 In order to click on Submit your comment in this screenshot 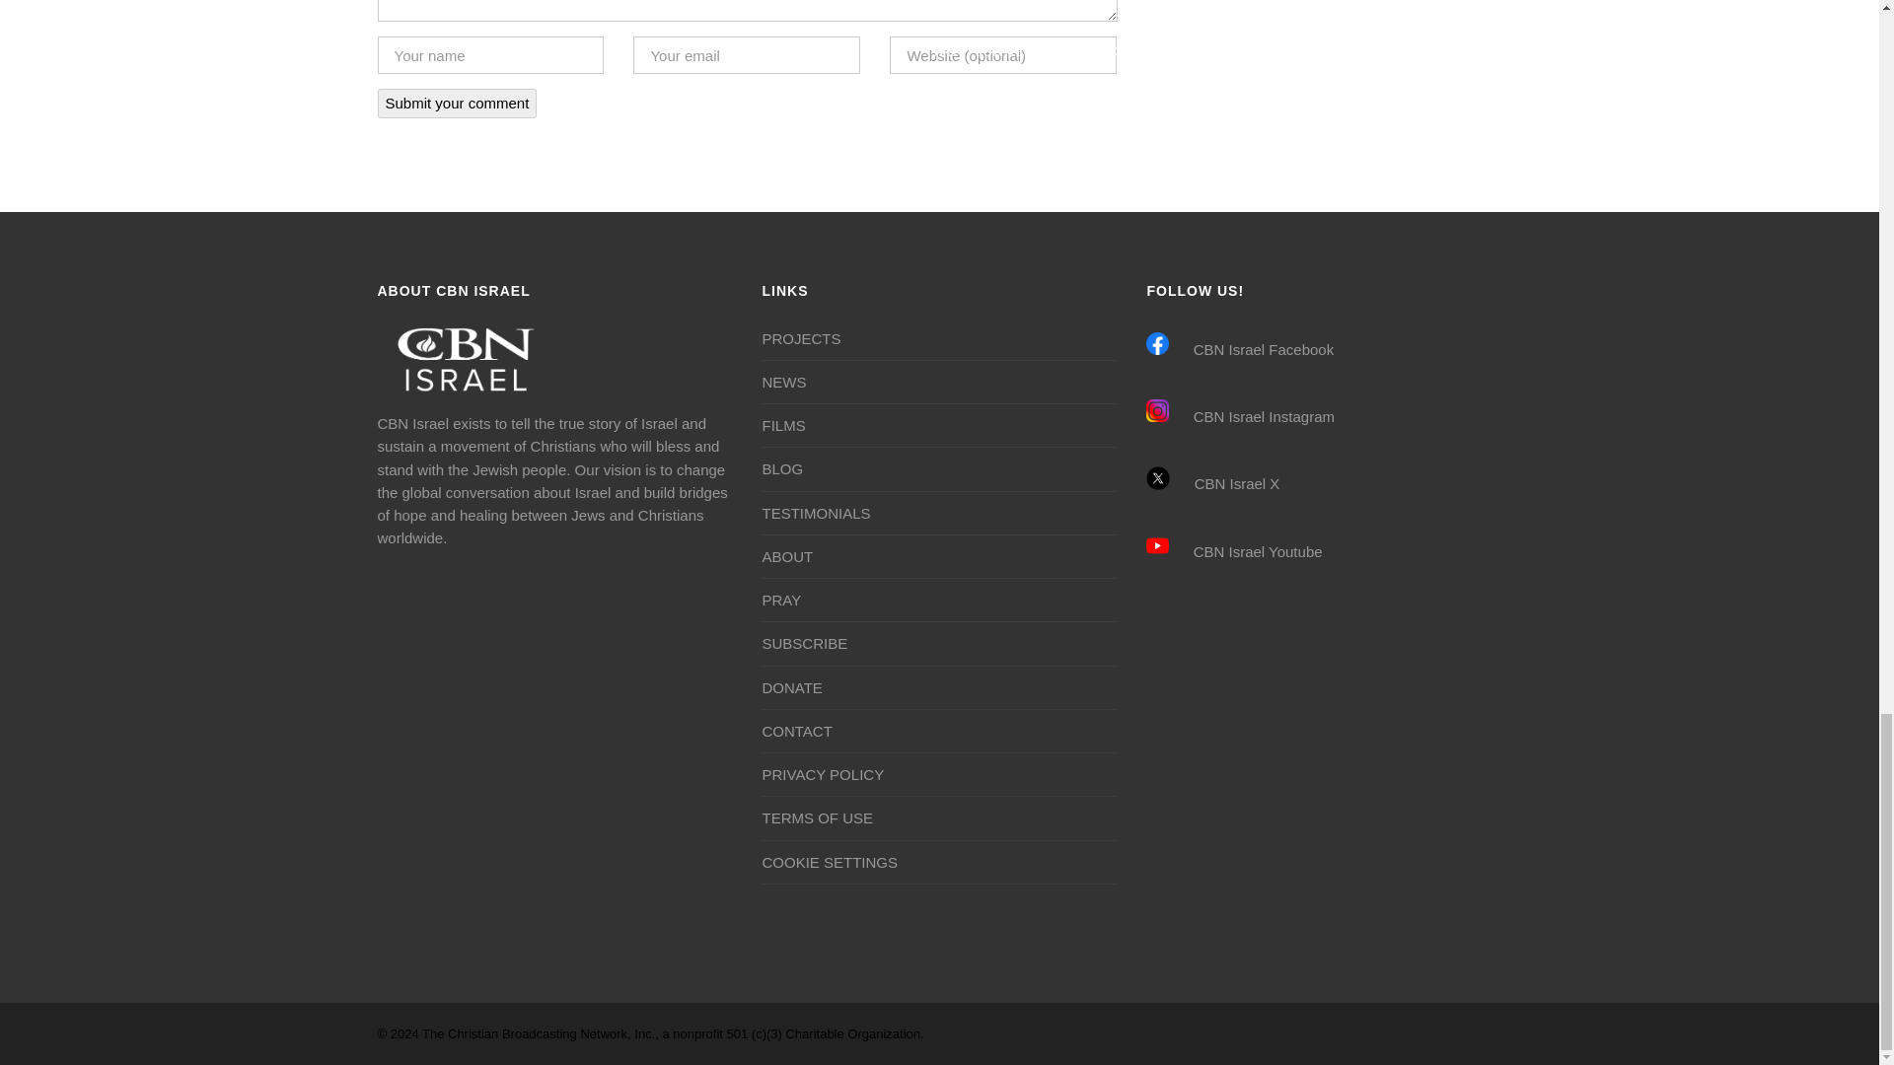, I will do `click(456, 103)`.